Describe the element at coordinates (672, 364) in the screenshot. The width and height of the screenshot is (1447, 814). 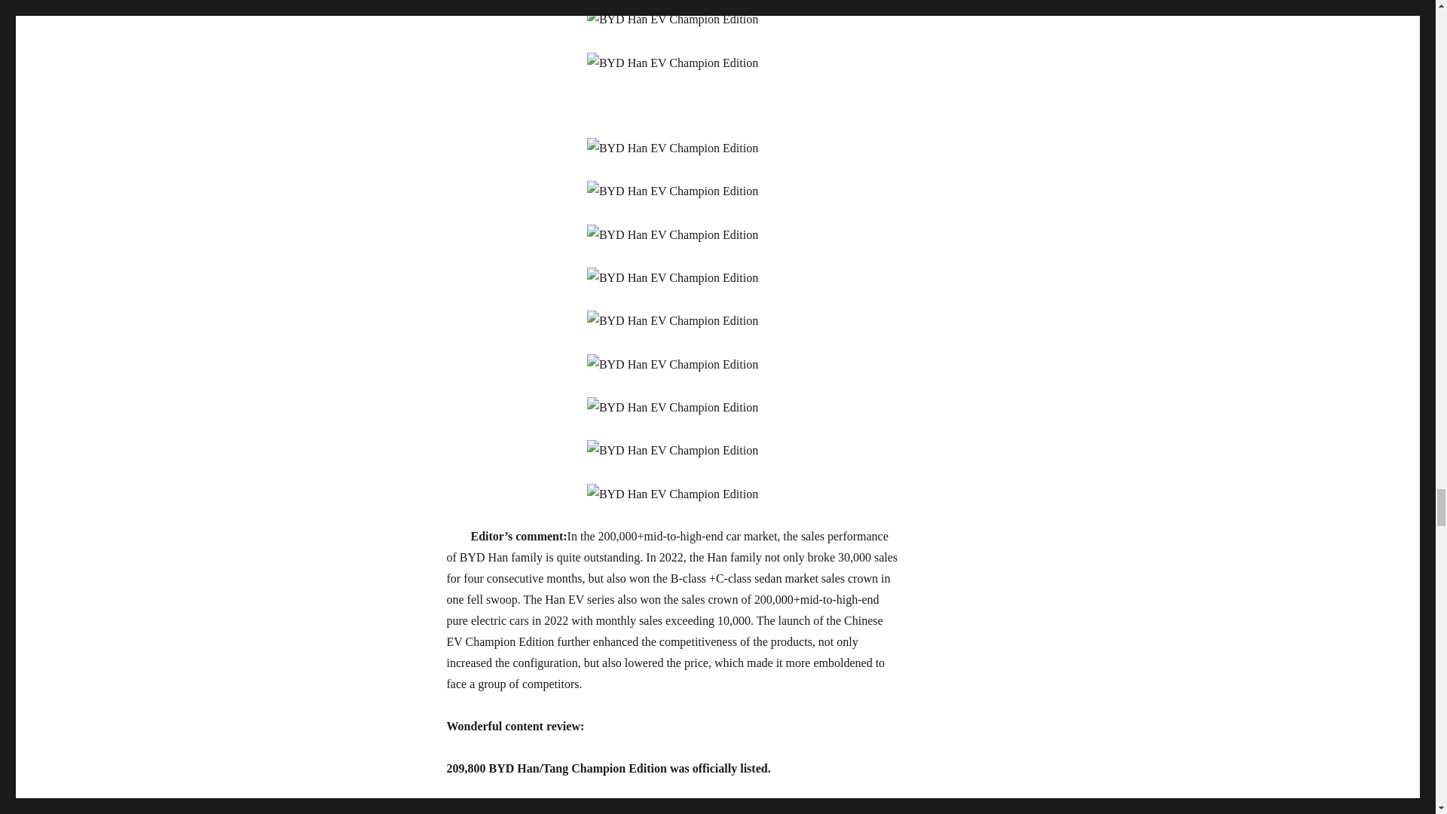
I see `BYD Han EV Champion Edition` at that location.